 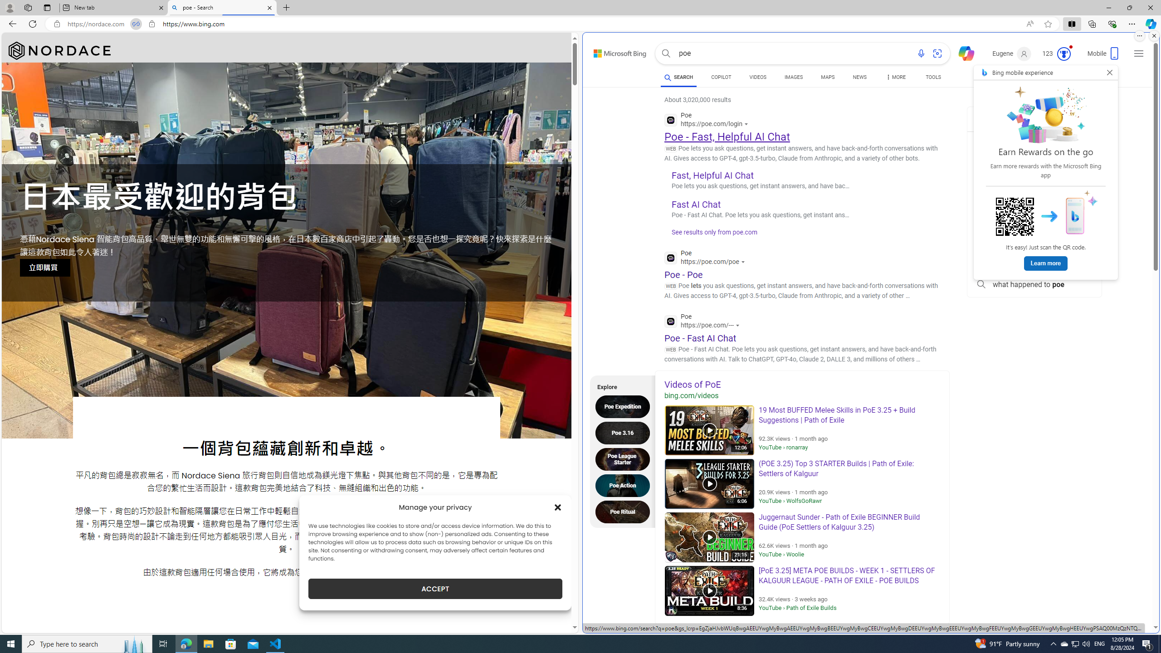 What do you see at coordinates (136, 24) in the screenshot?
I see `Tabs in split screen` at bounding box center [136, 24].